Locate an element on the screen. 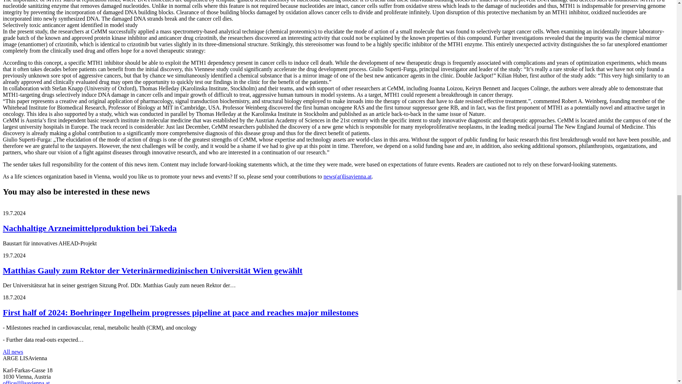 This screenshot has height=384, width=682. All news is located at coordinates (13, 351).